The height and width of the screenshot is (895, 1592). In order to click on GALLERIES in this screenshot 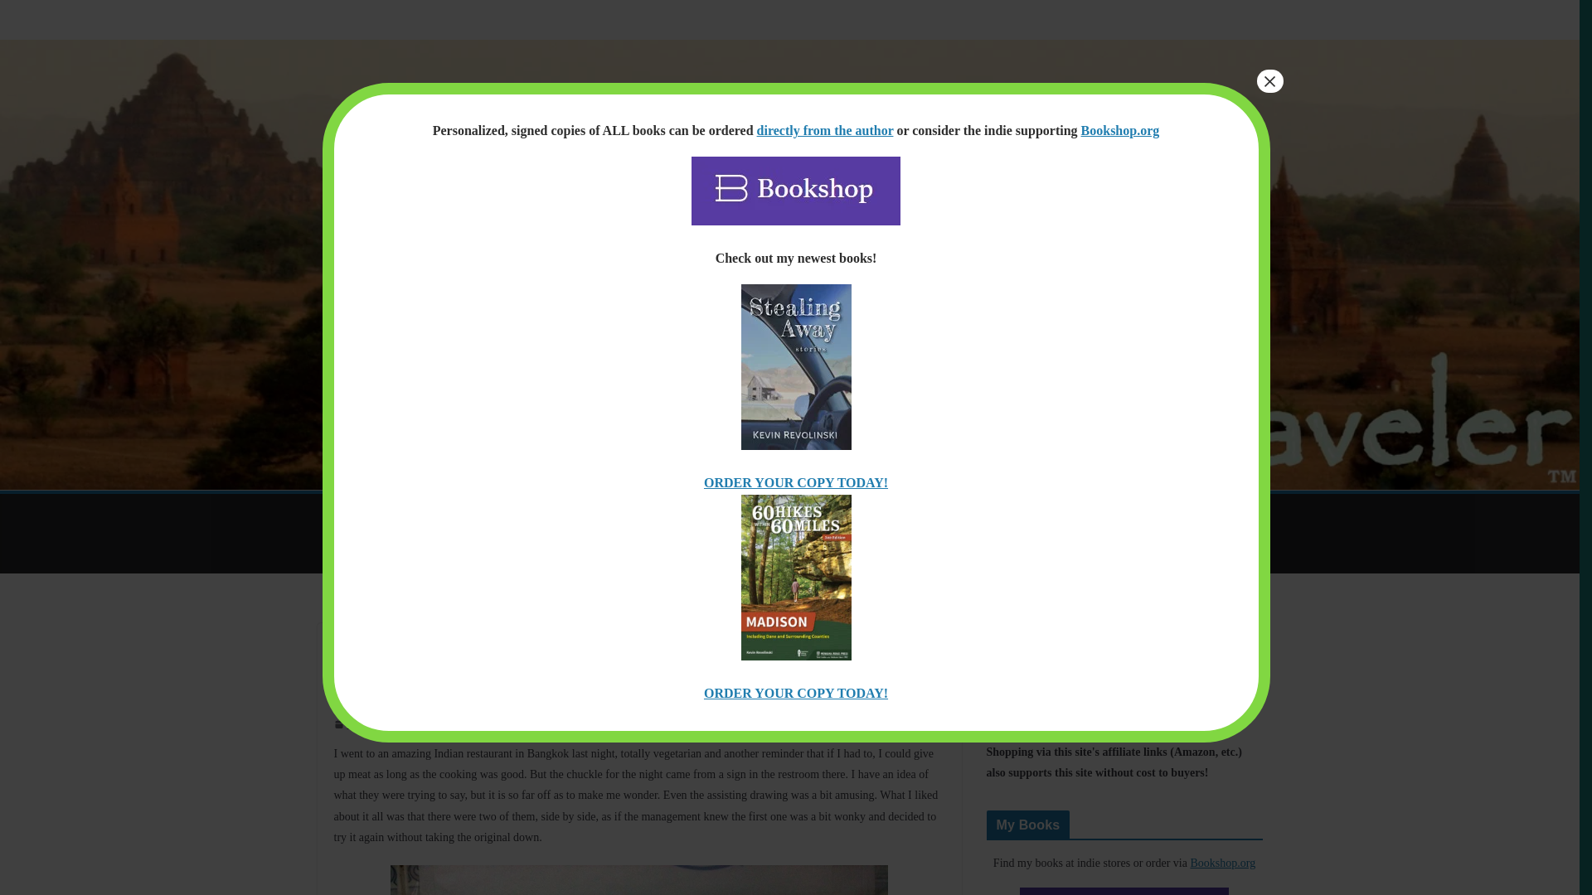, I will do `click(827, 513)`.